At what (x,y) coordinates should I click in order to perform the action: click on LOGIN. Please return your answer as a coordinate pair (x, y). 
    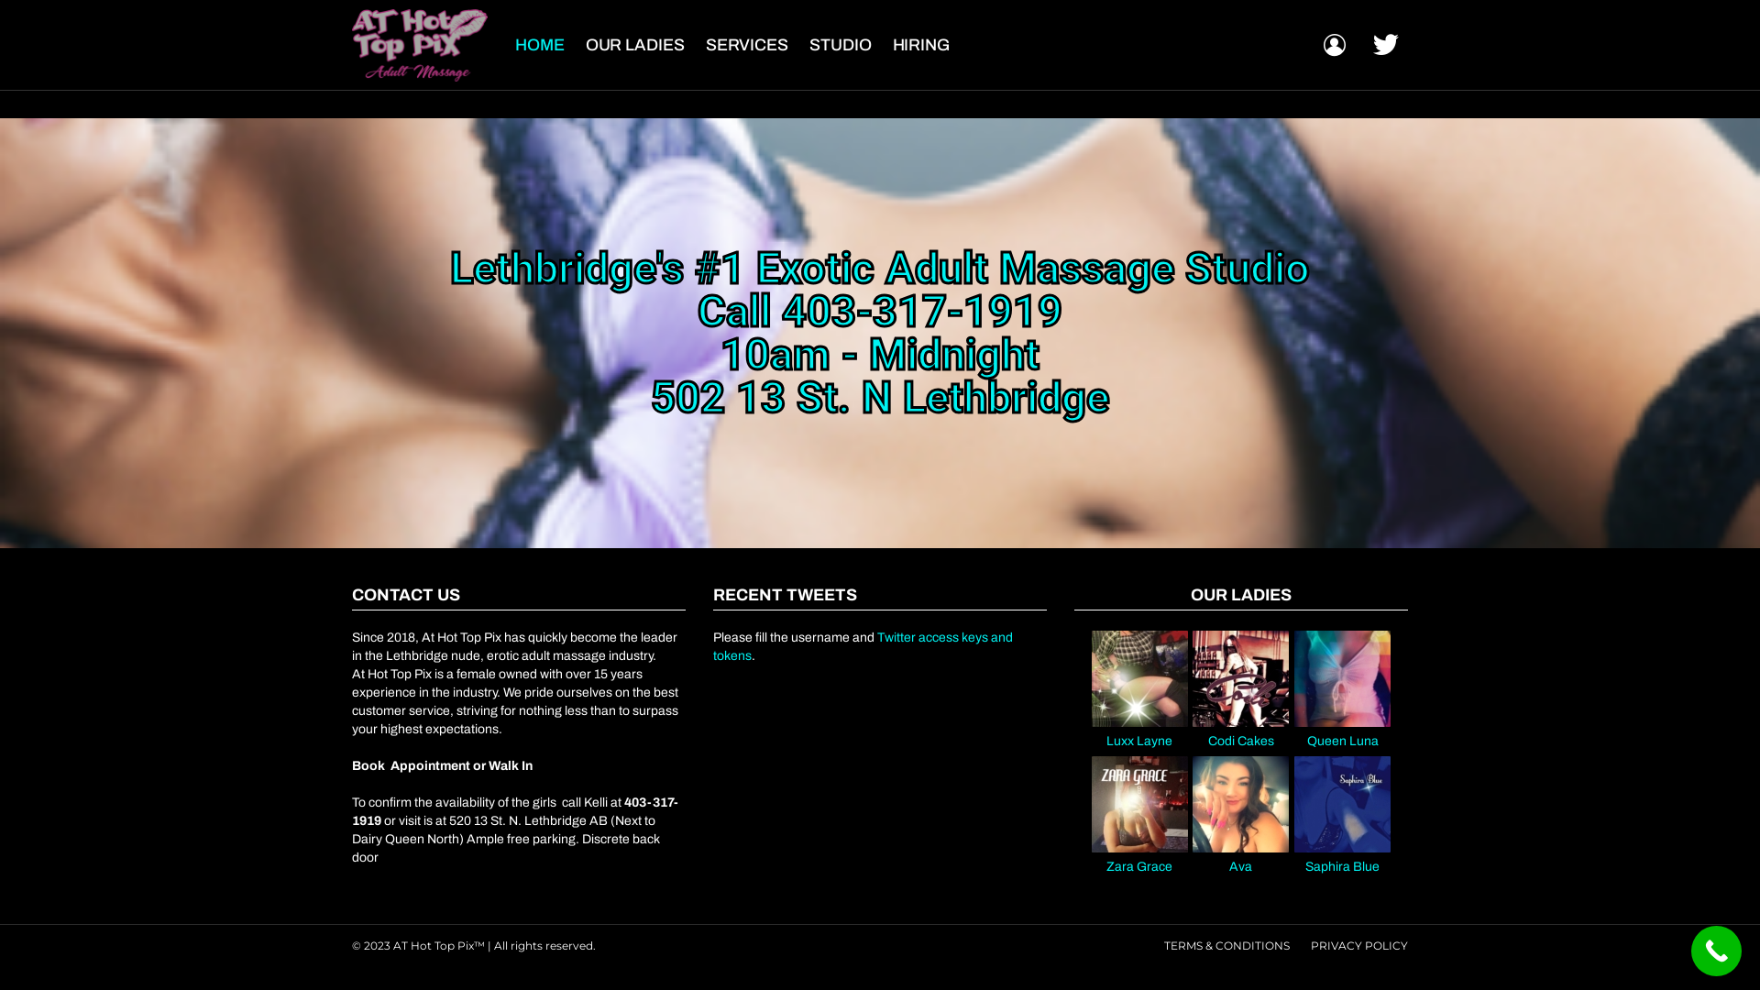
    Looking at the image, I should click on (1335, 45).